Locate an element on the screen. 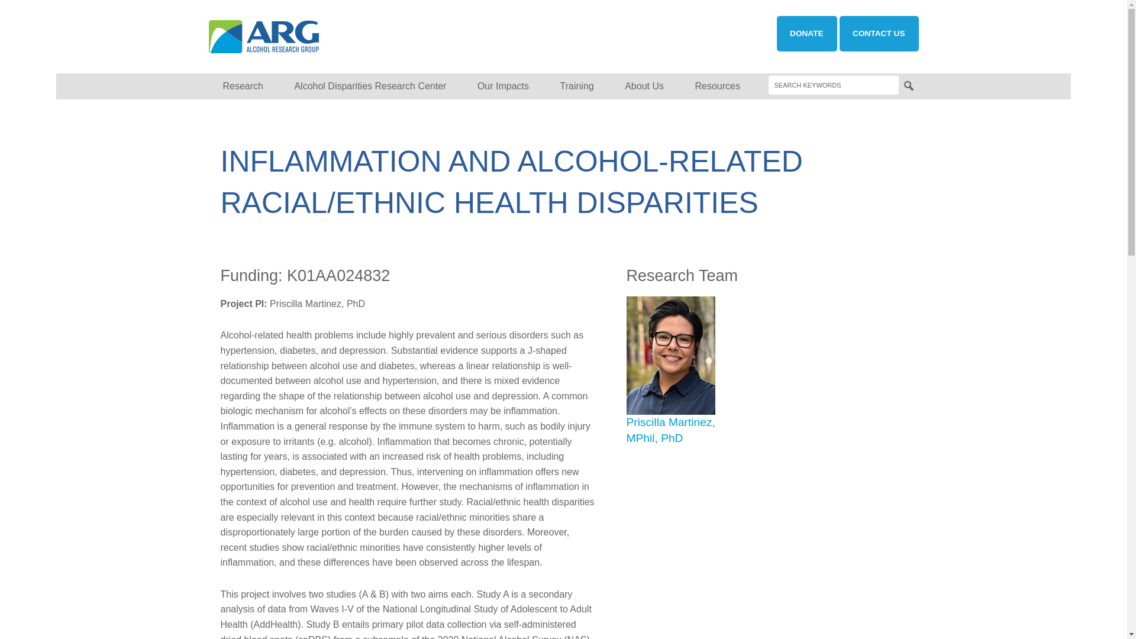  CONTACT US is located at coordinates (878, 34).